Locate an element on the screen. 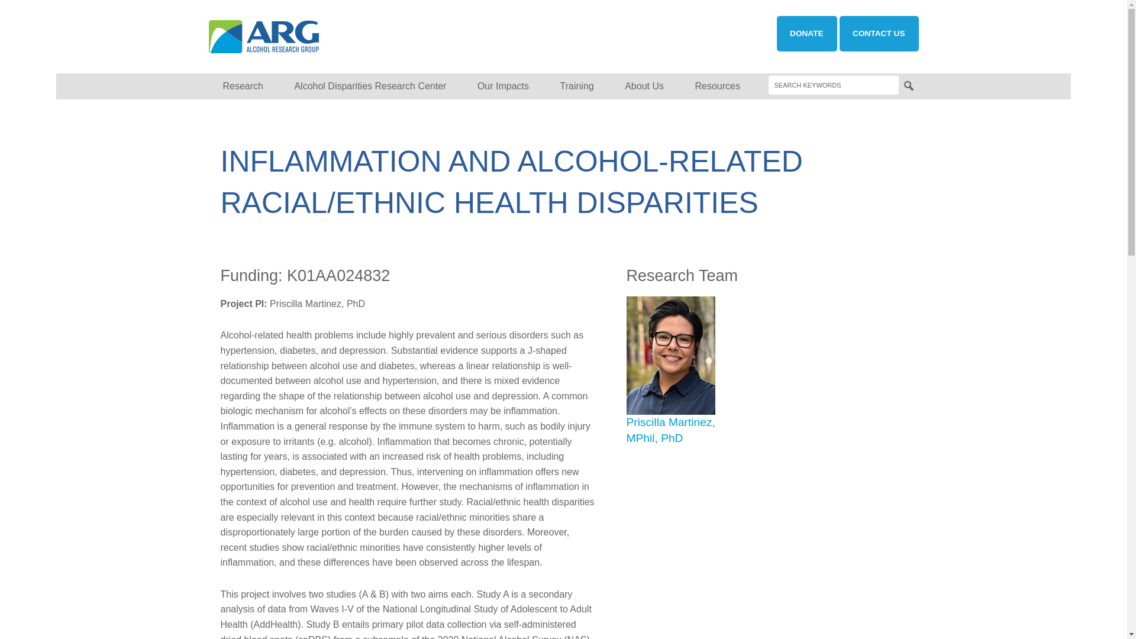  CONTACT US is located at coordinates (878, 34).